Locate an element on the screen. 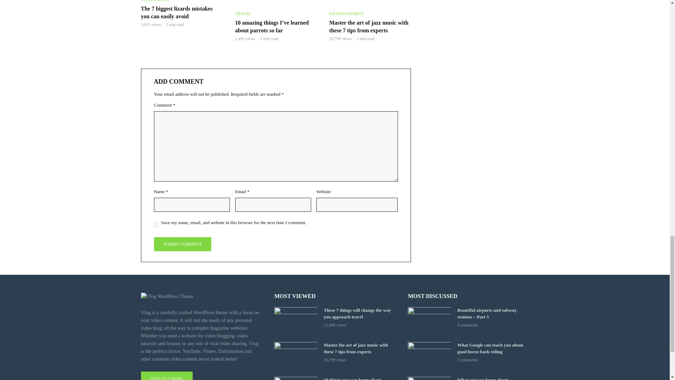 The width and height of the screenshot is (675, 380). Master the art of jazz music with these 7 tips from experts is located at coordinates (295, 356).